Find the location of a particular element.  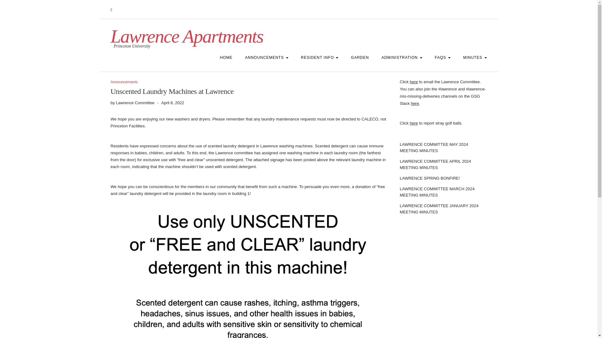

RESIDENT INFO is located at coordinates (320, 58).